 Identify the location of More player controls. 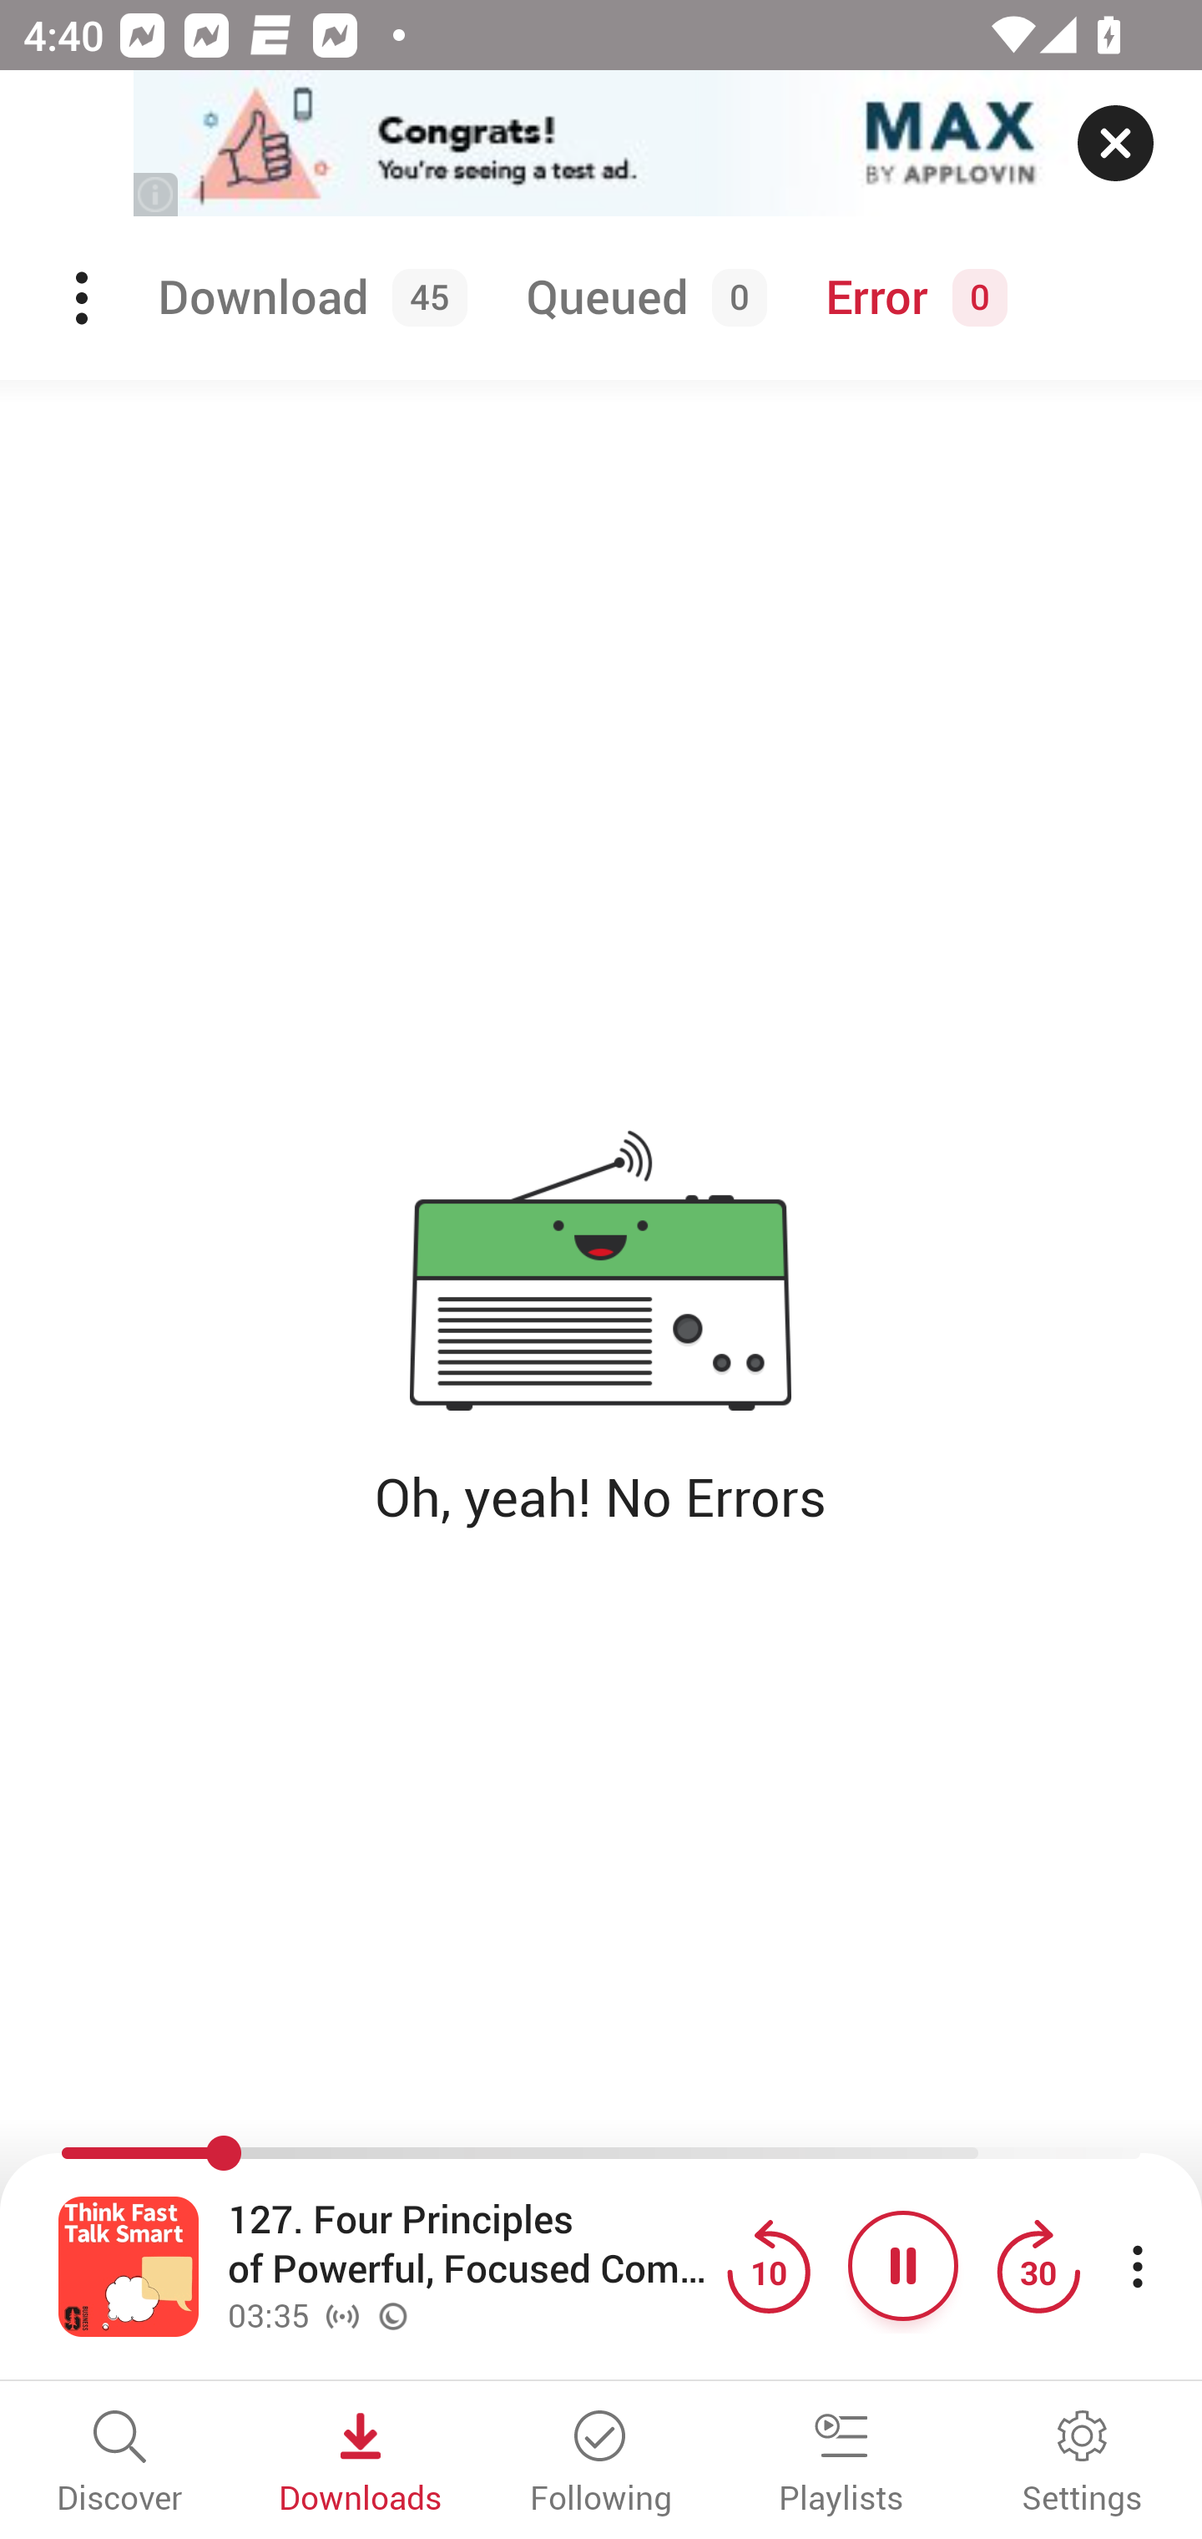
(1137, 2265).